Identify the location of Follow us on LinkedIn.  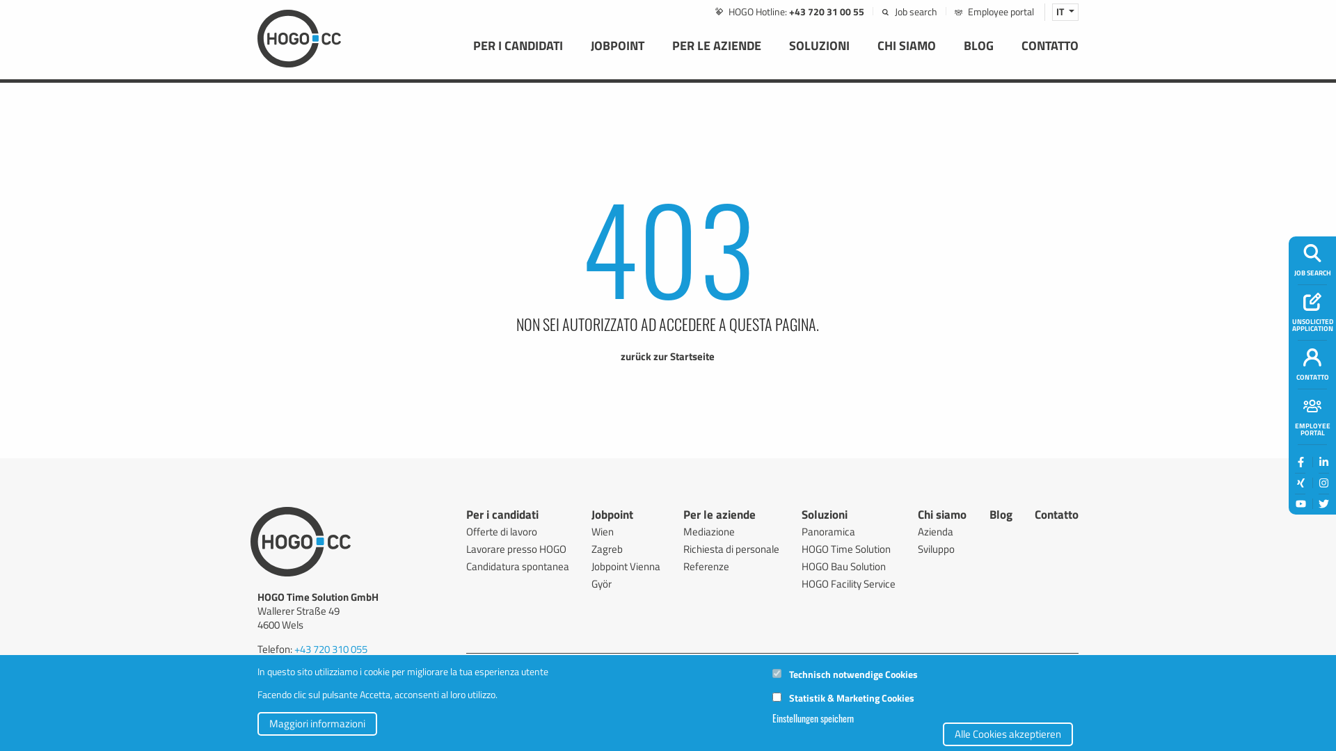
(497, 665).